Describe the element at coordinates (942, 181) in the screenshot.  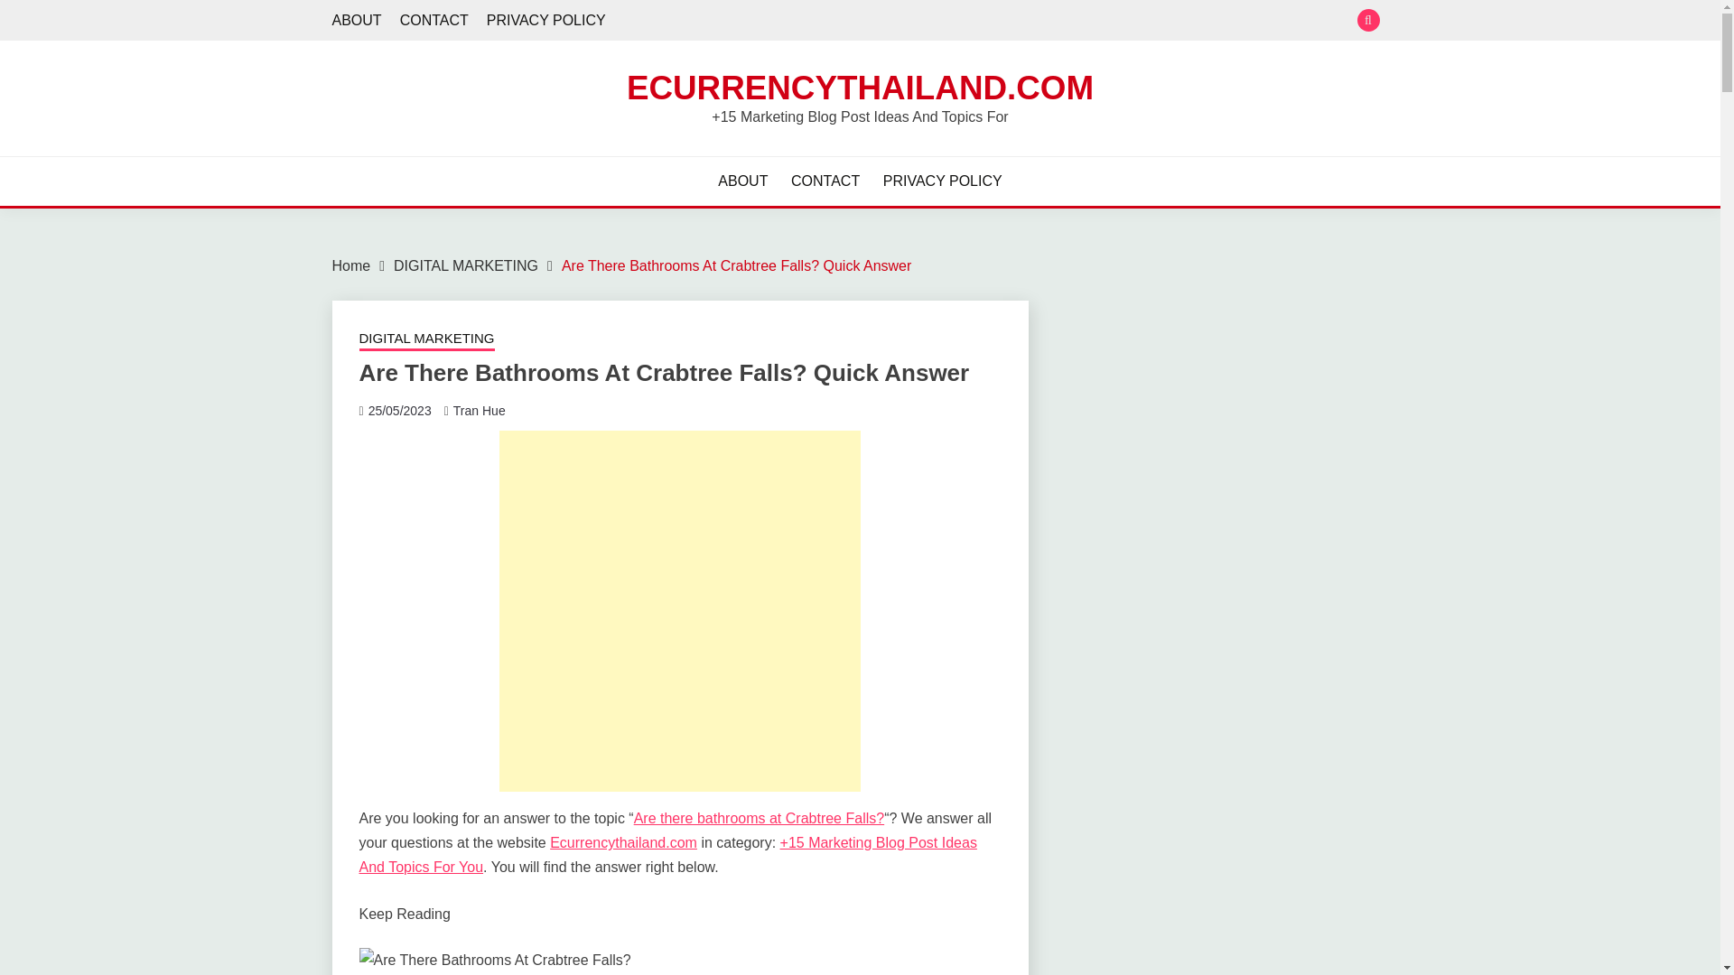
I see `PRIVACY POLICY` at that location.